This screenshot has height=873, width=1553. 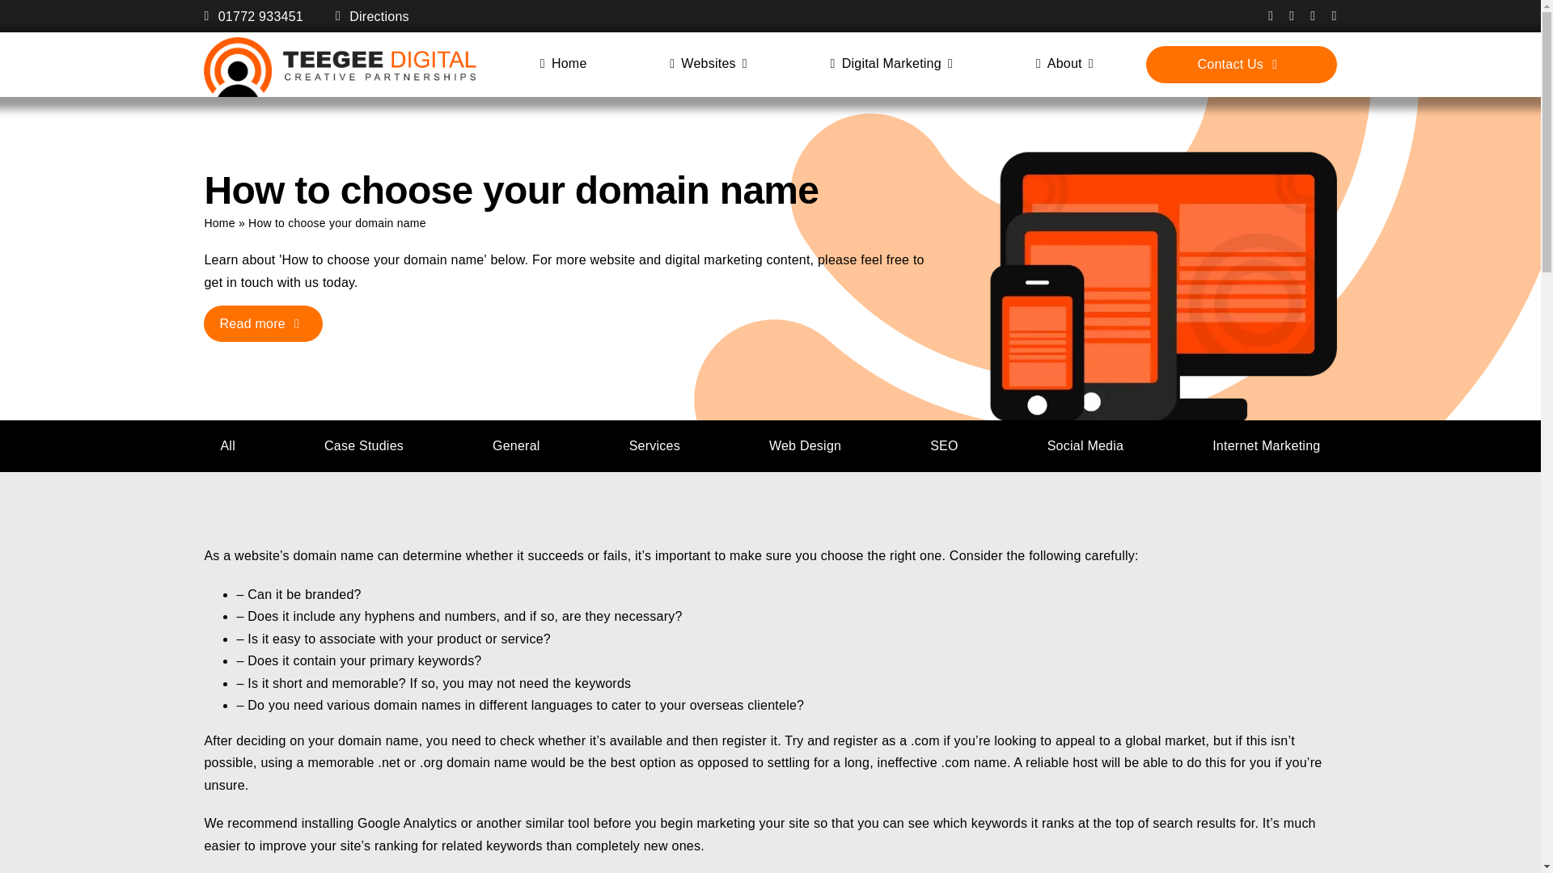 I want to click on Spotify, so click(x=1333, y=16).